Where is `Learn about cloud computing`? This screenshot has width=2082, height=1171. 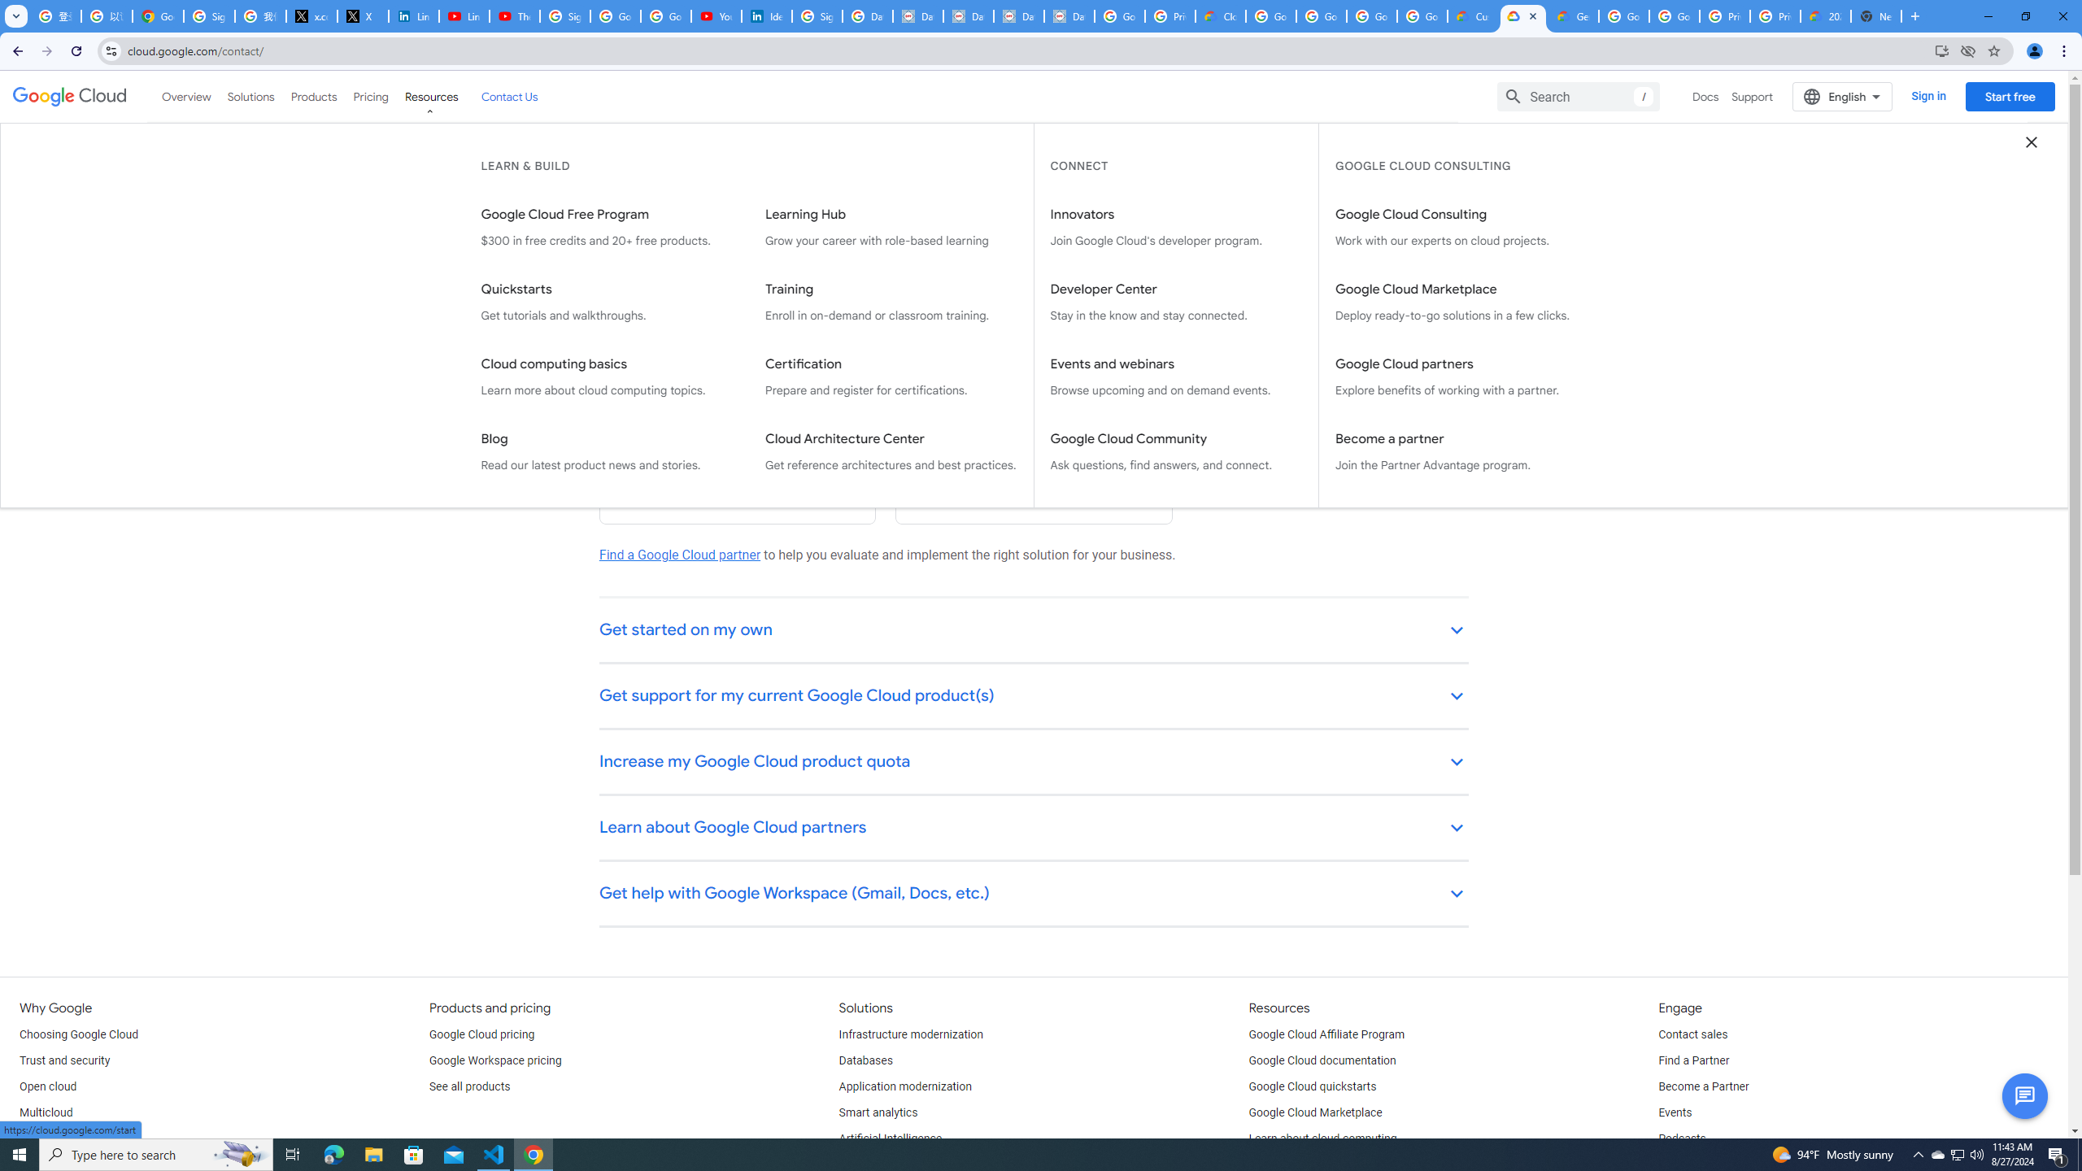
Learn about cloud computing is located at coordinates (1322, 1138).